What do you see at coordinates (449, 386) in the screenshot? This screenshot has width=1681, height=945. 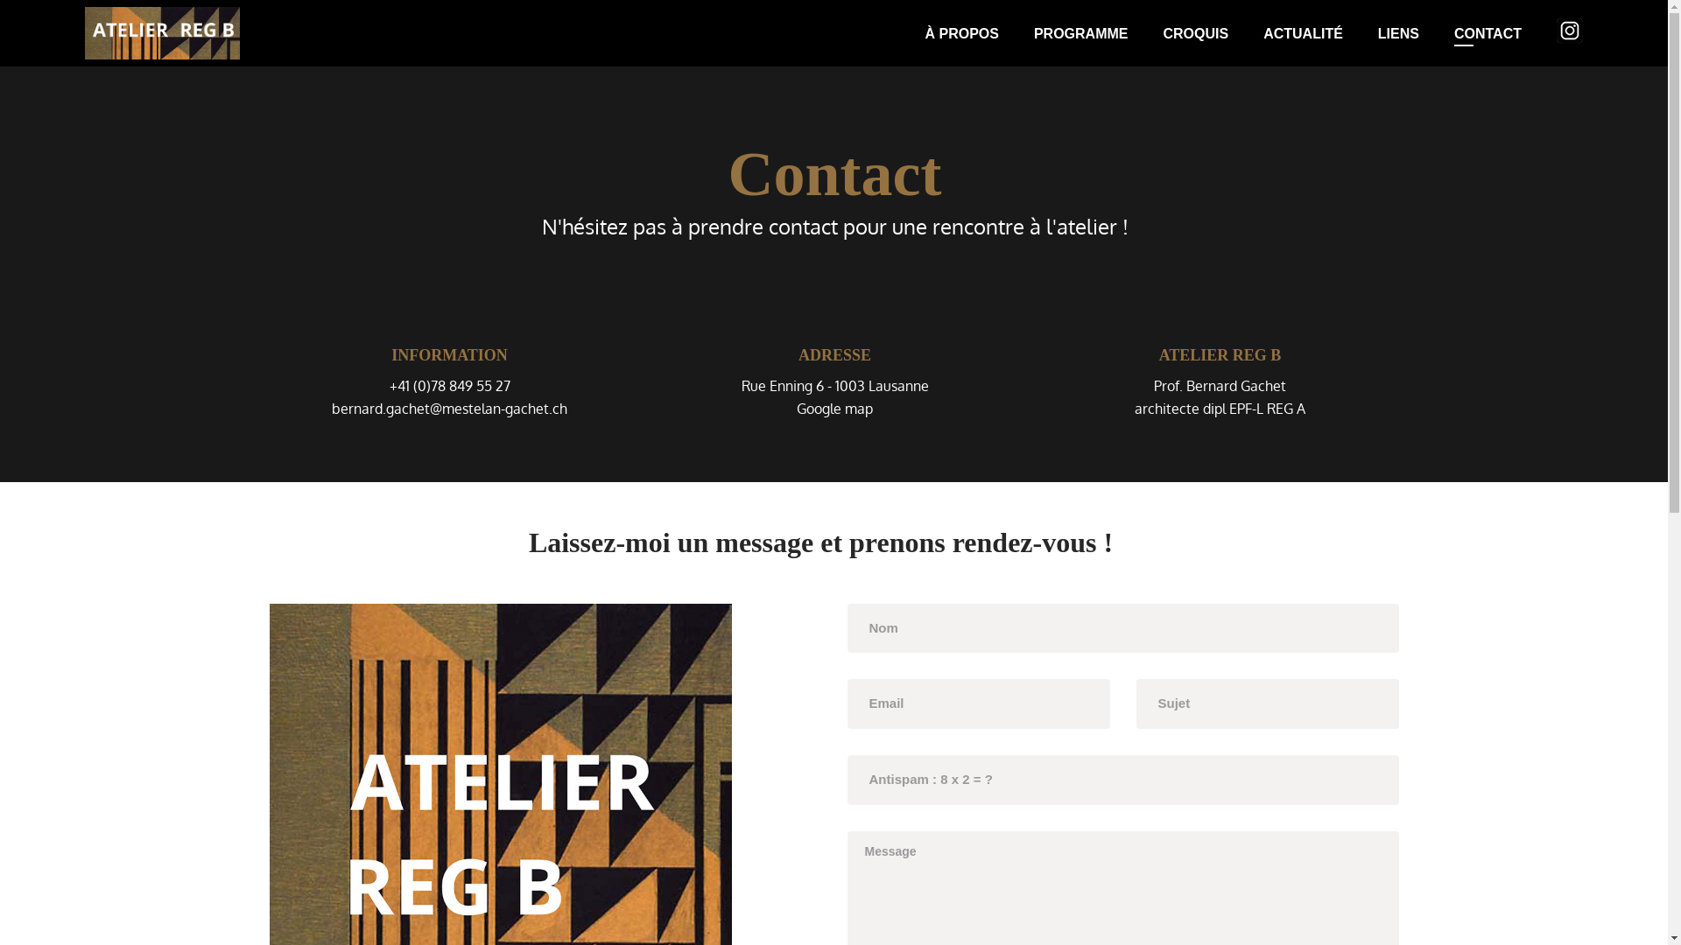 I see `+41 (0)78 849 55 27` at bounding box center [449, 386].